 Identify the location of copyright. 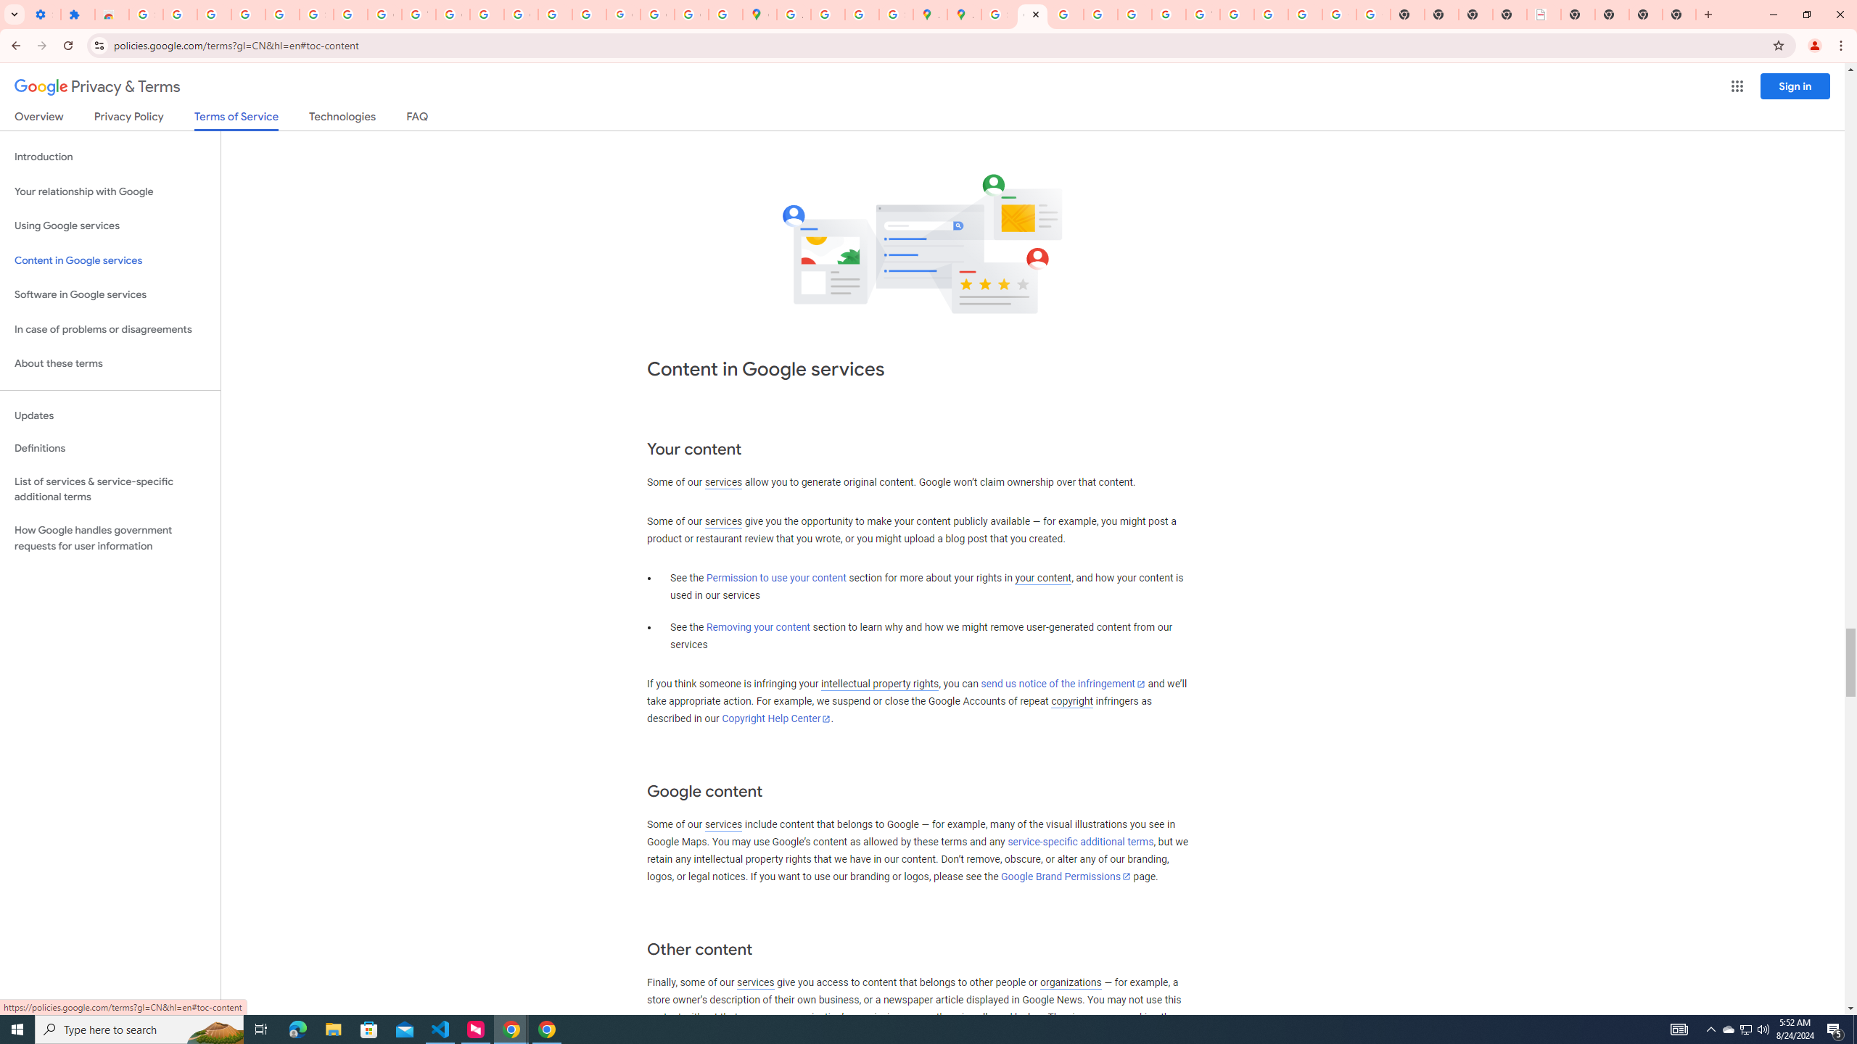
(1072, 702).